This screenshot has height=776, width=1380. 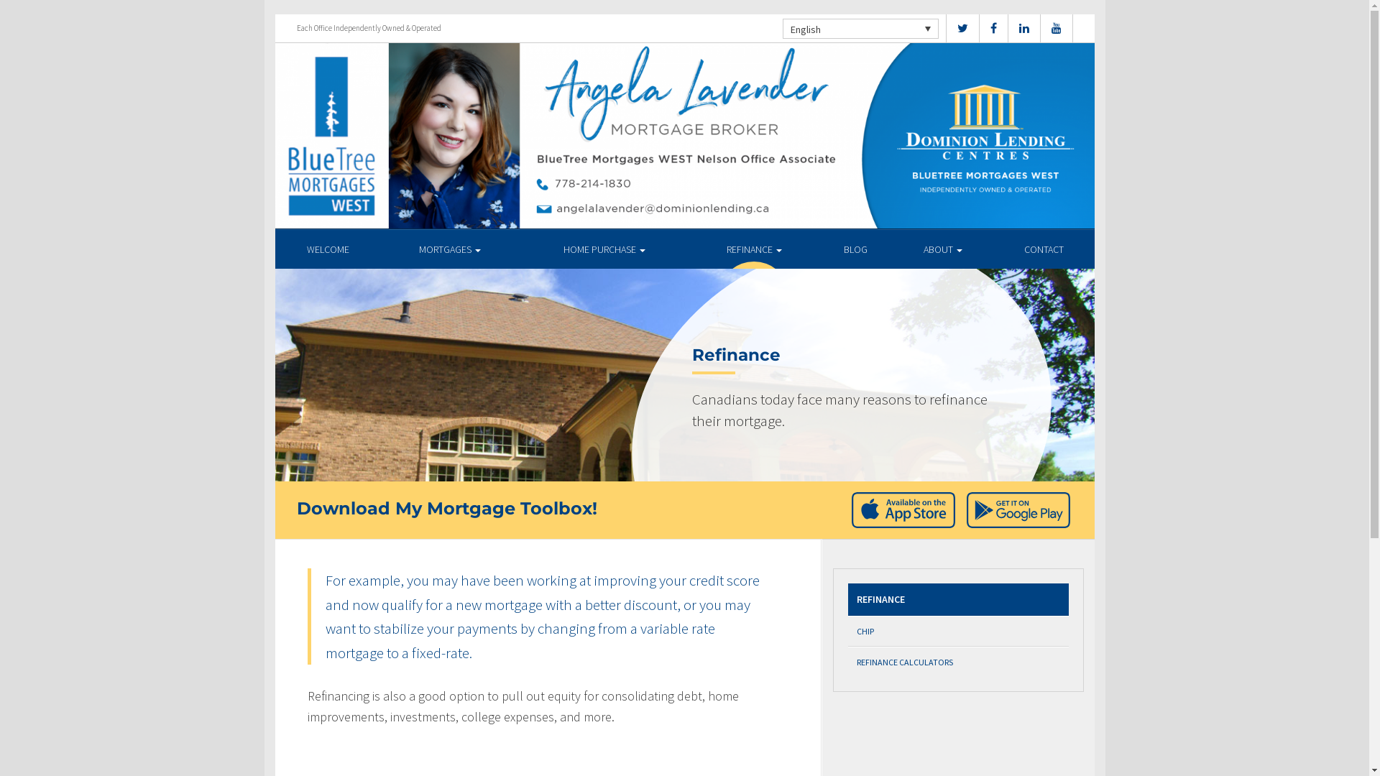 I want to click on REFINANCE, so click(x=959, y=599).